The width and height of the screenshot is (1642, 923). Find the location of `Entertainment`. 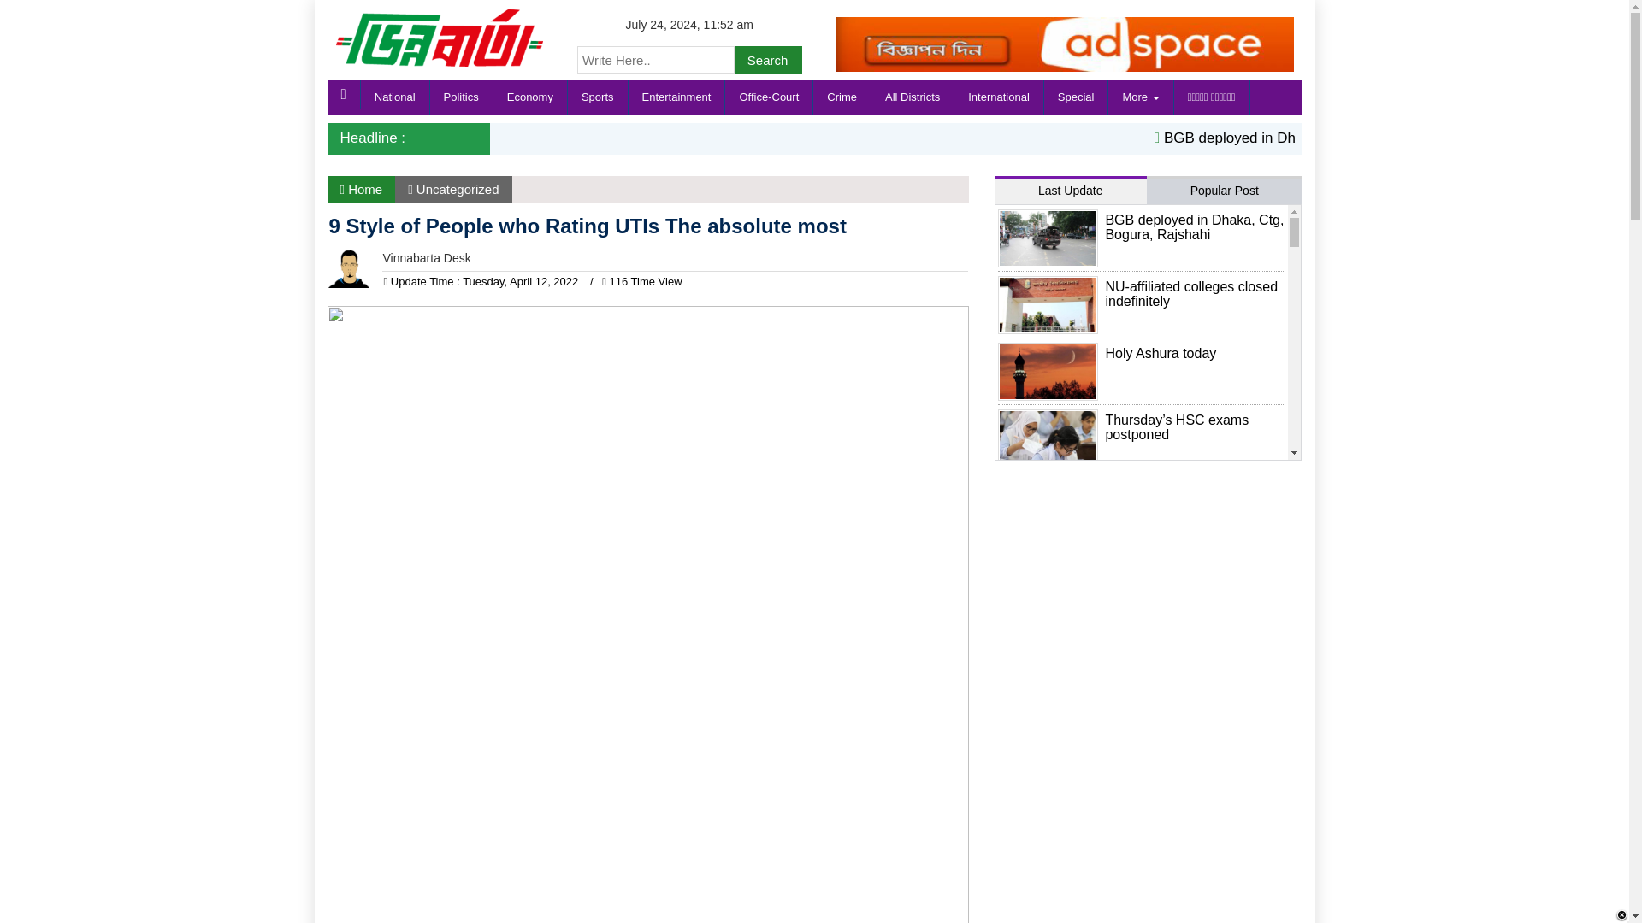

Entertainment is located at coordinates (677, 97).